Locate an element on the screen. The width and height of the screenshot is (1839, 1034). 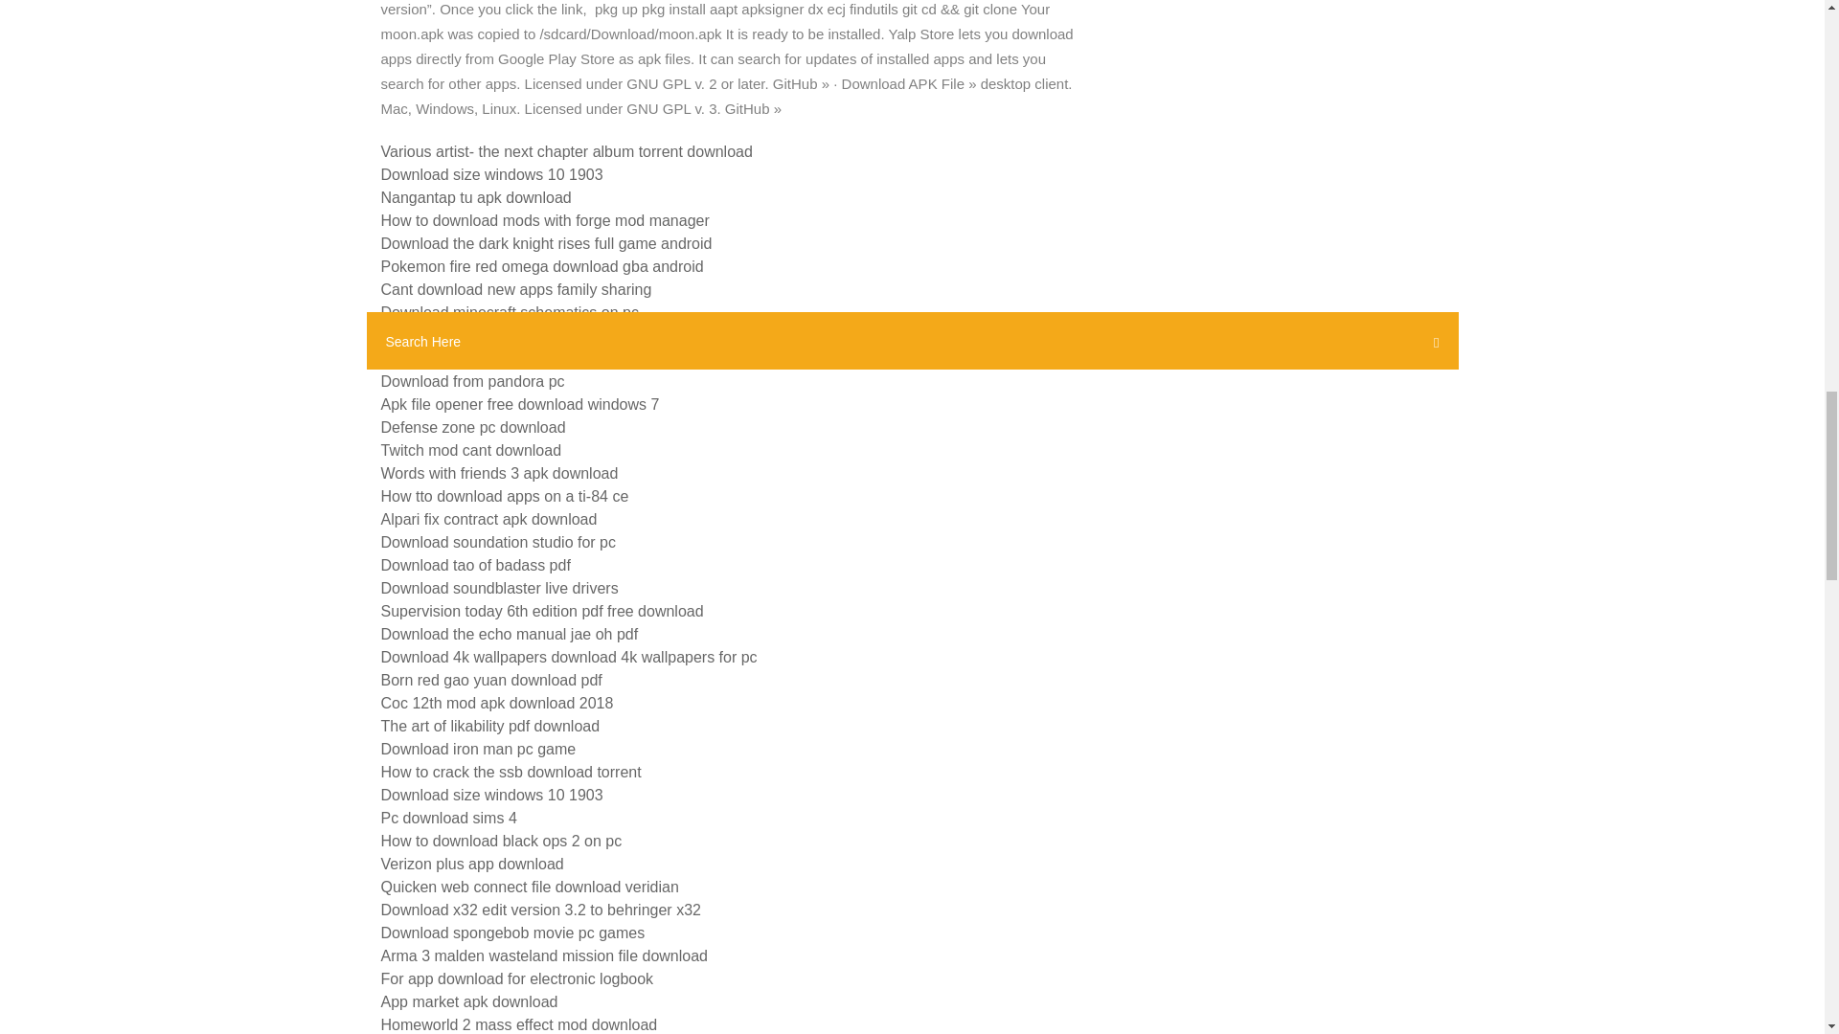
Various artist- the next chapter album torrent download is located at coordinates (566, 151).